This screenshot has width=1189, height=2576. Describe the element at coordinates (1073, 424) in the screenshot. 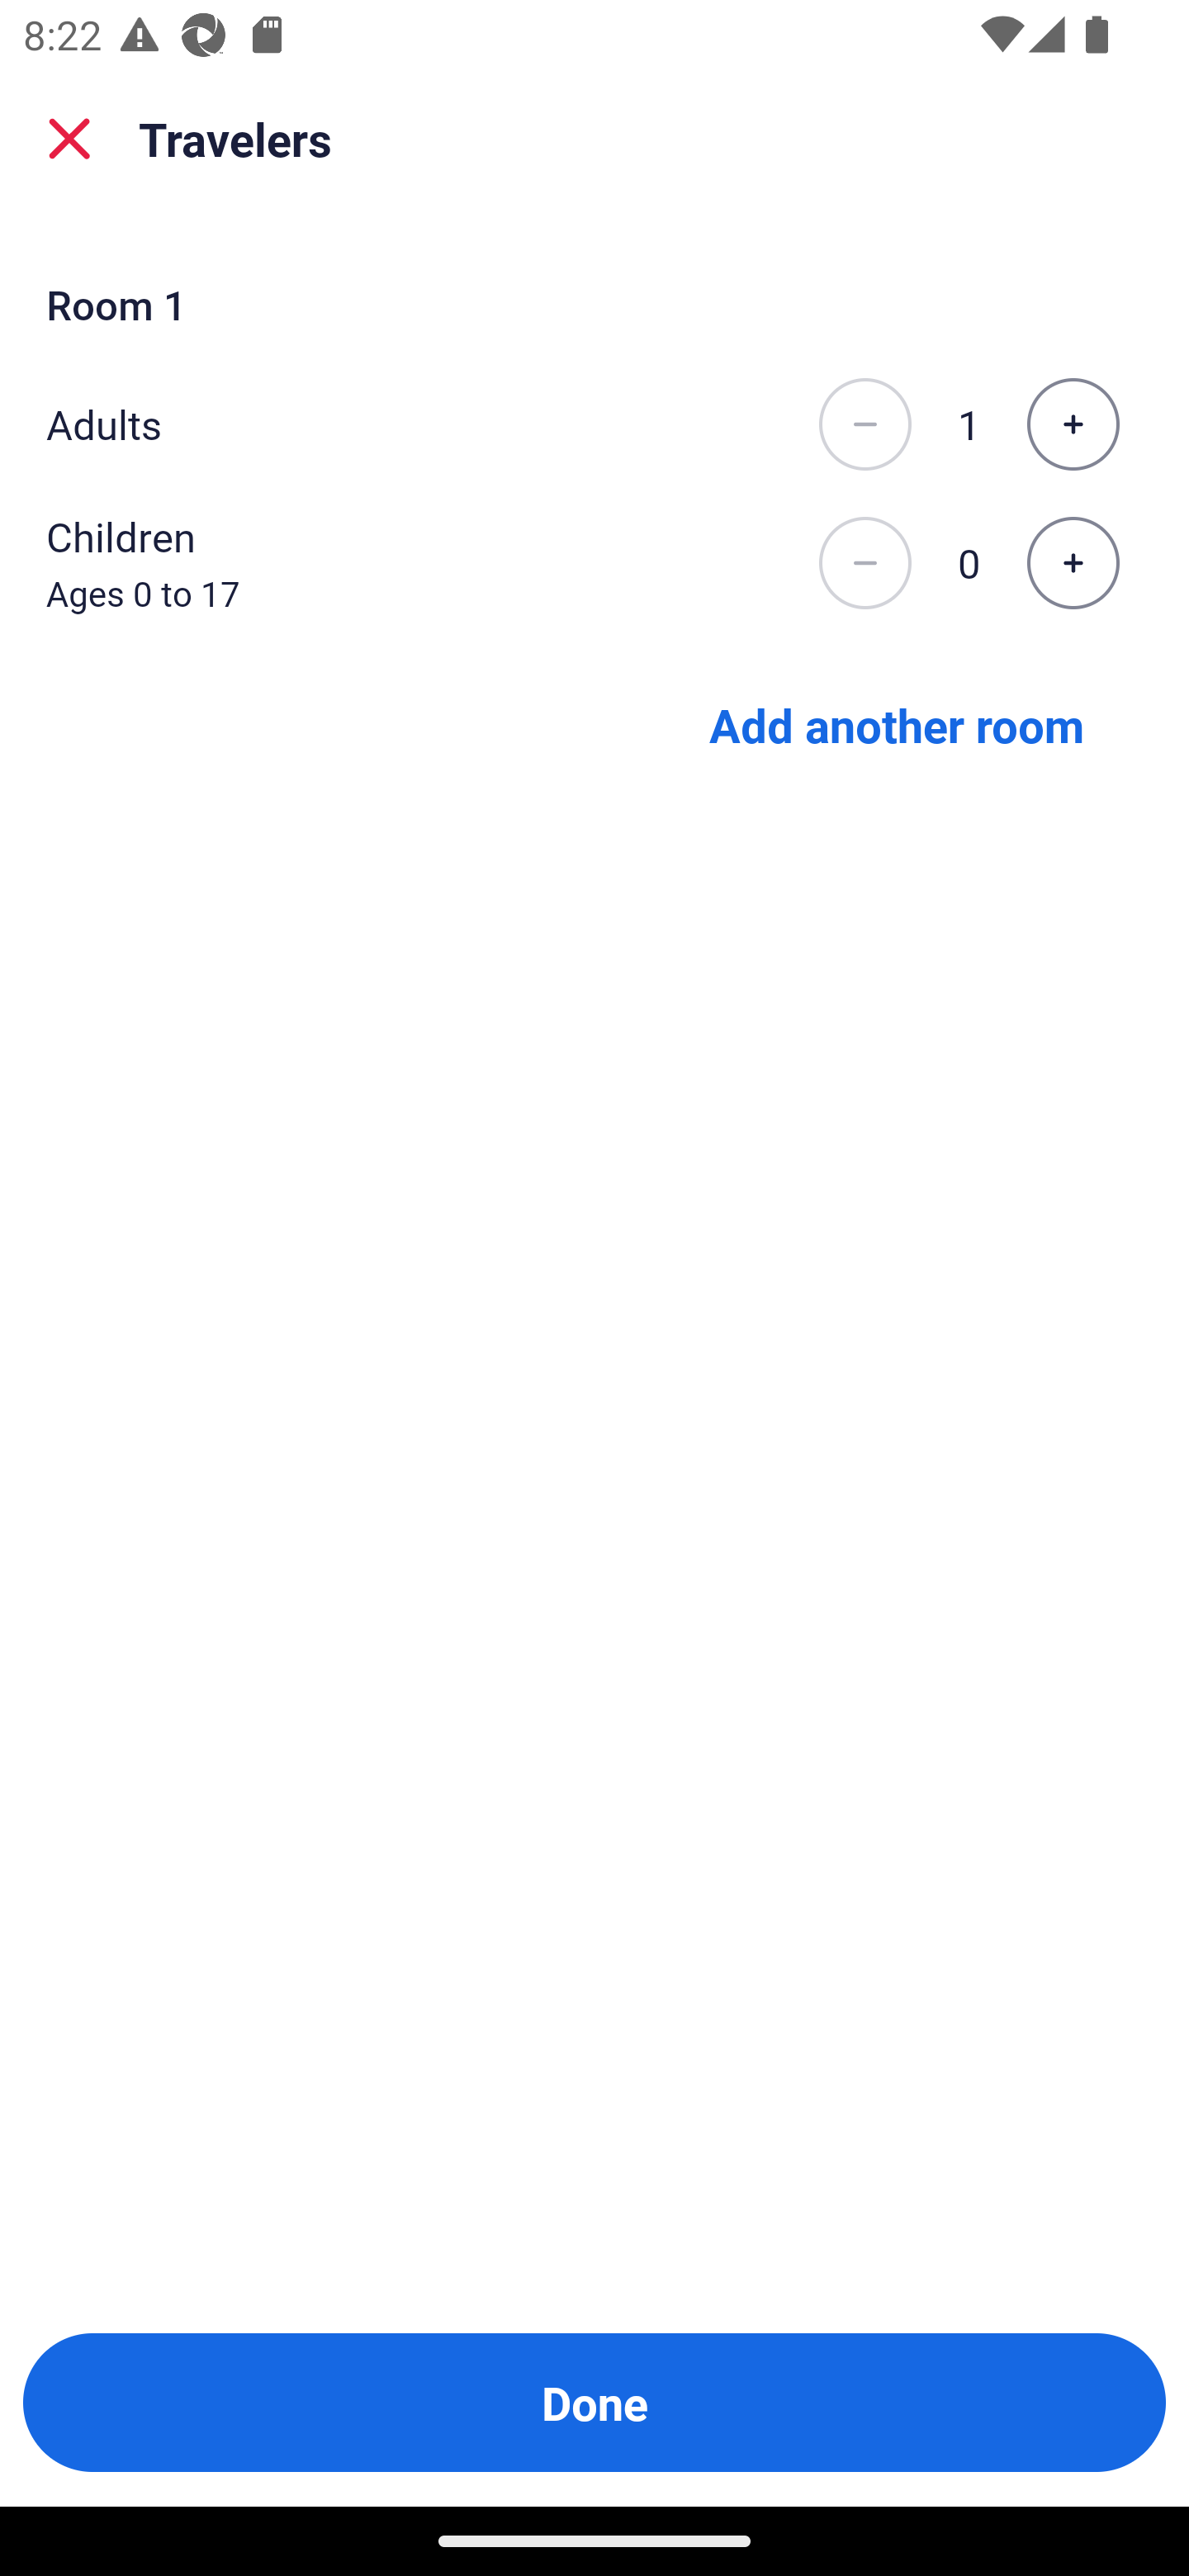

I see `Increase the number of adults` at that location.